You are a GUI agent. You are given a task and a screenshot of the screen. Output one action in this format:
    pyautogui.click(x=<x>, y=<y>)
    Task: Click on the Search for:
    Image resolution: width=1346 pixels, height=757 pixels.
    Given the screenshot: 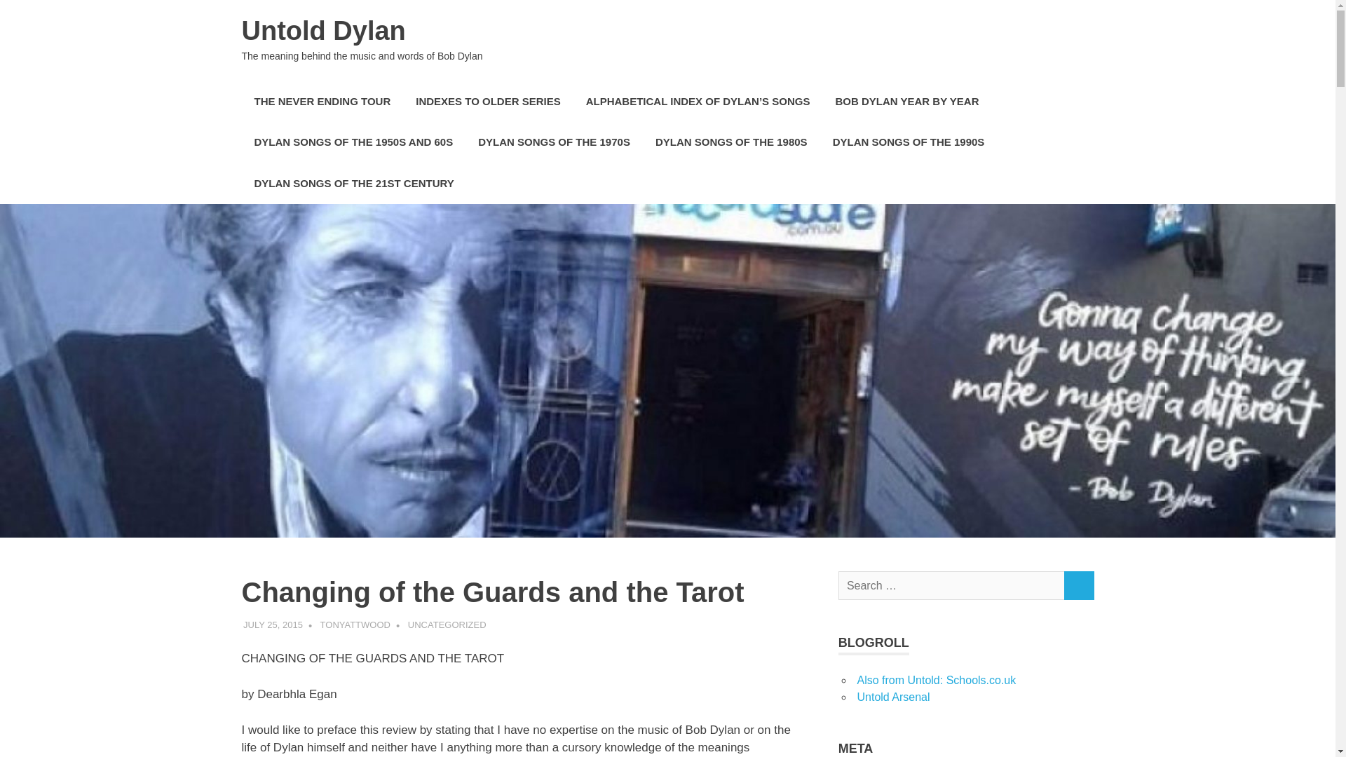 What is the action you would take?
    pyautogui.click(x=951, y=586)
    